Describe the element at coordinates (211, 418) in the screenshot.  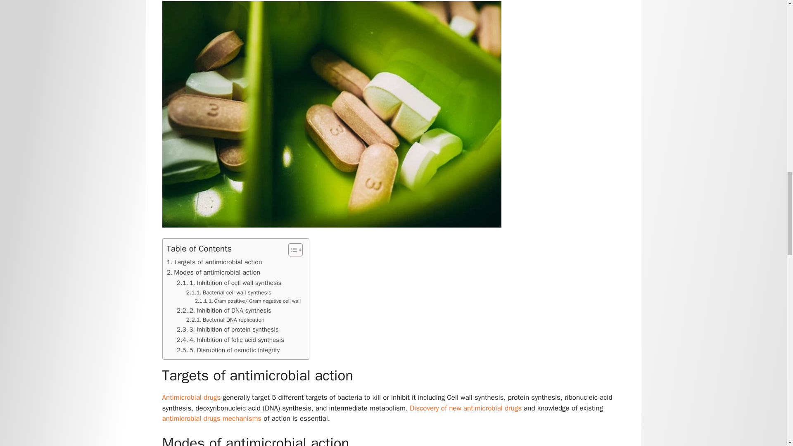
I see `antimicrobial drugs mechanisms` at that location.